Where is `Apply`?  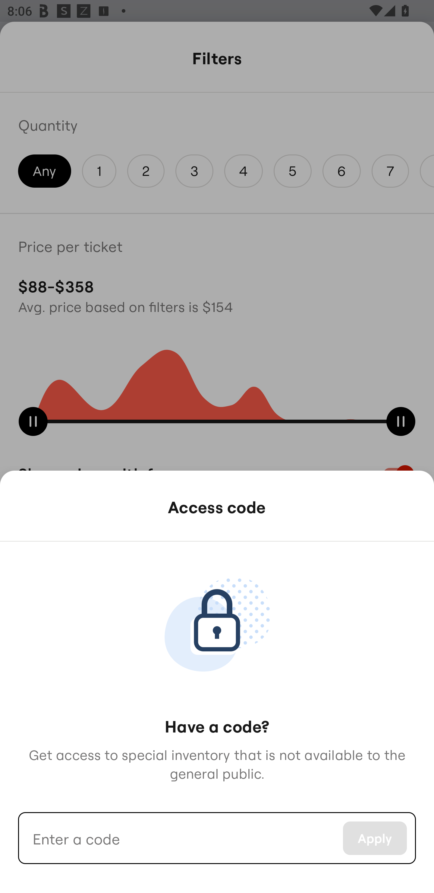 Apply is located at coordinates (375, 838).